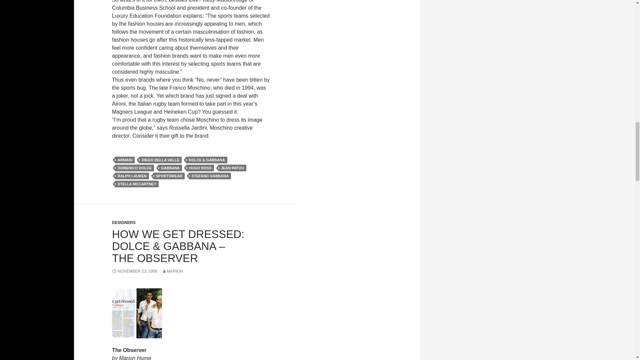  I want to click on STELLA MCCARTNEY, so click(137, 184).